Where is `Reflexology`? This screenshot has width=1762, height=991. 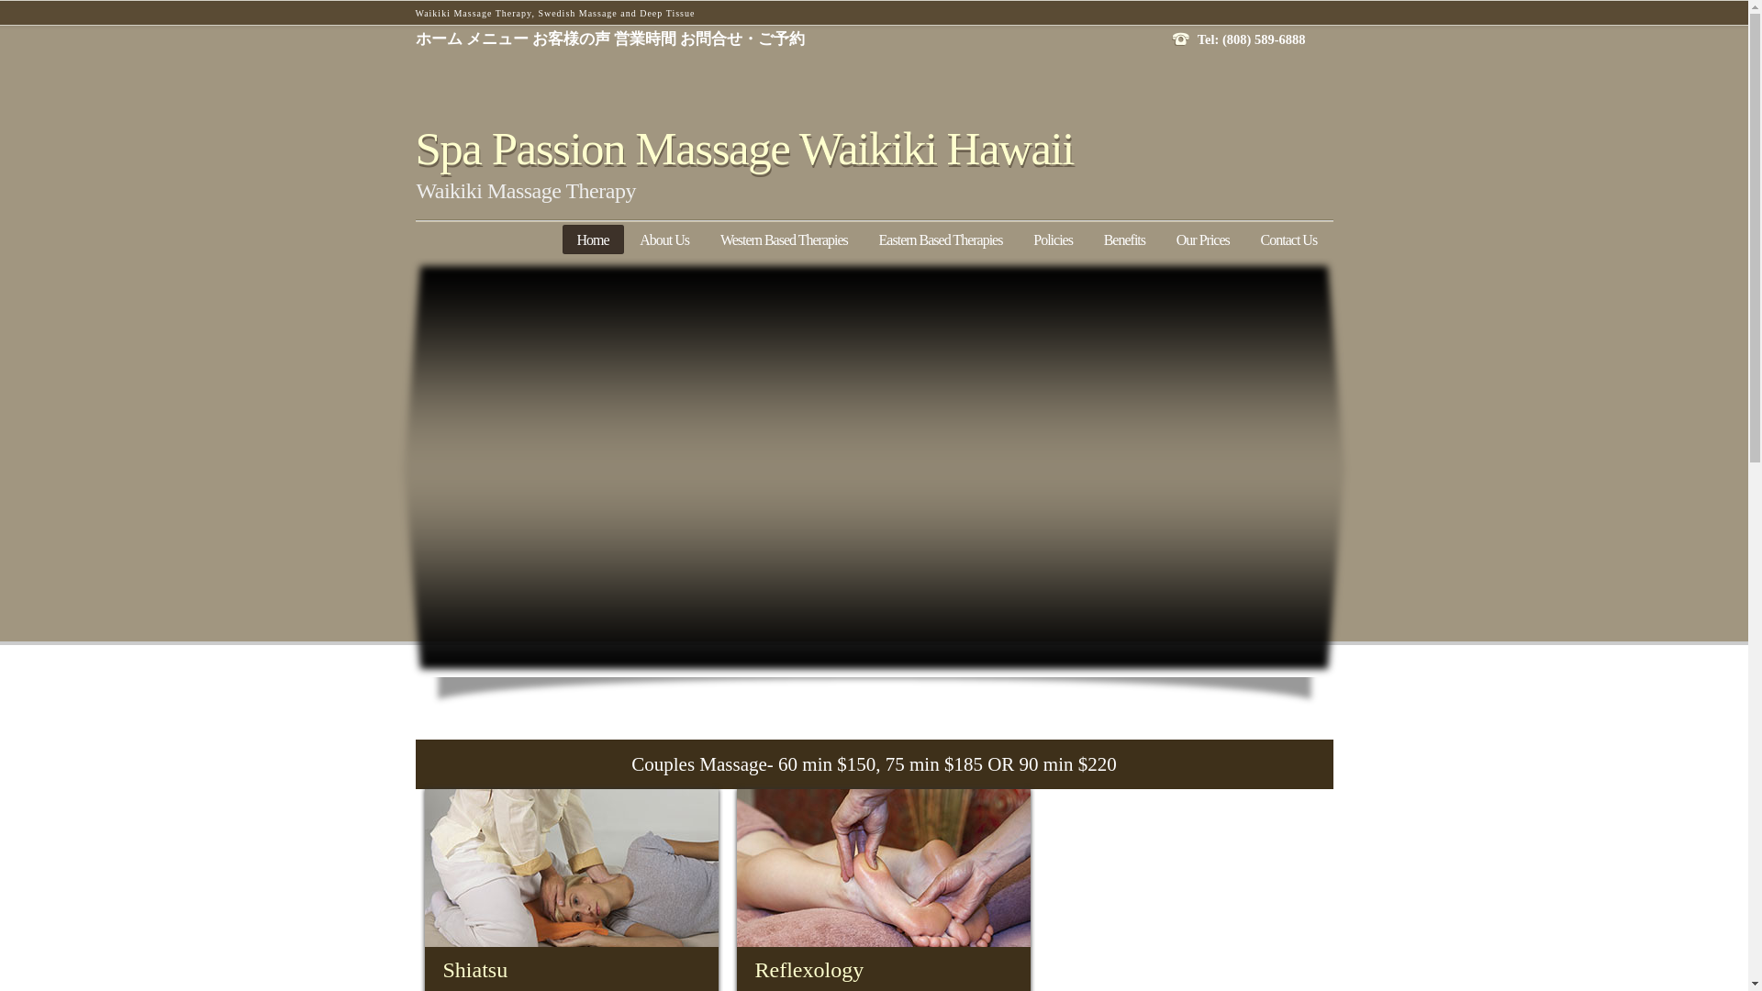 Reflexology is located at coordinates (883, 969).